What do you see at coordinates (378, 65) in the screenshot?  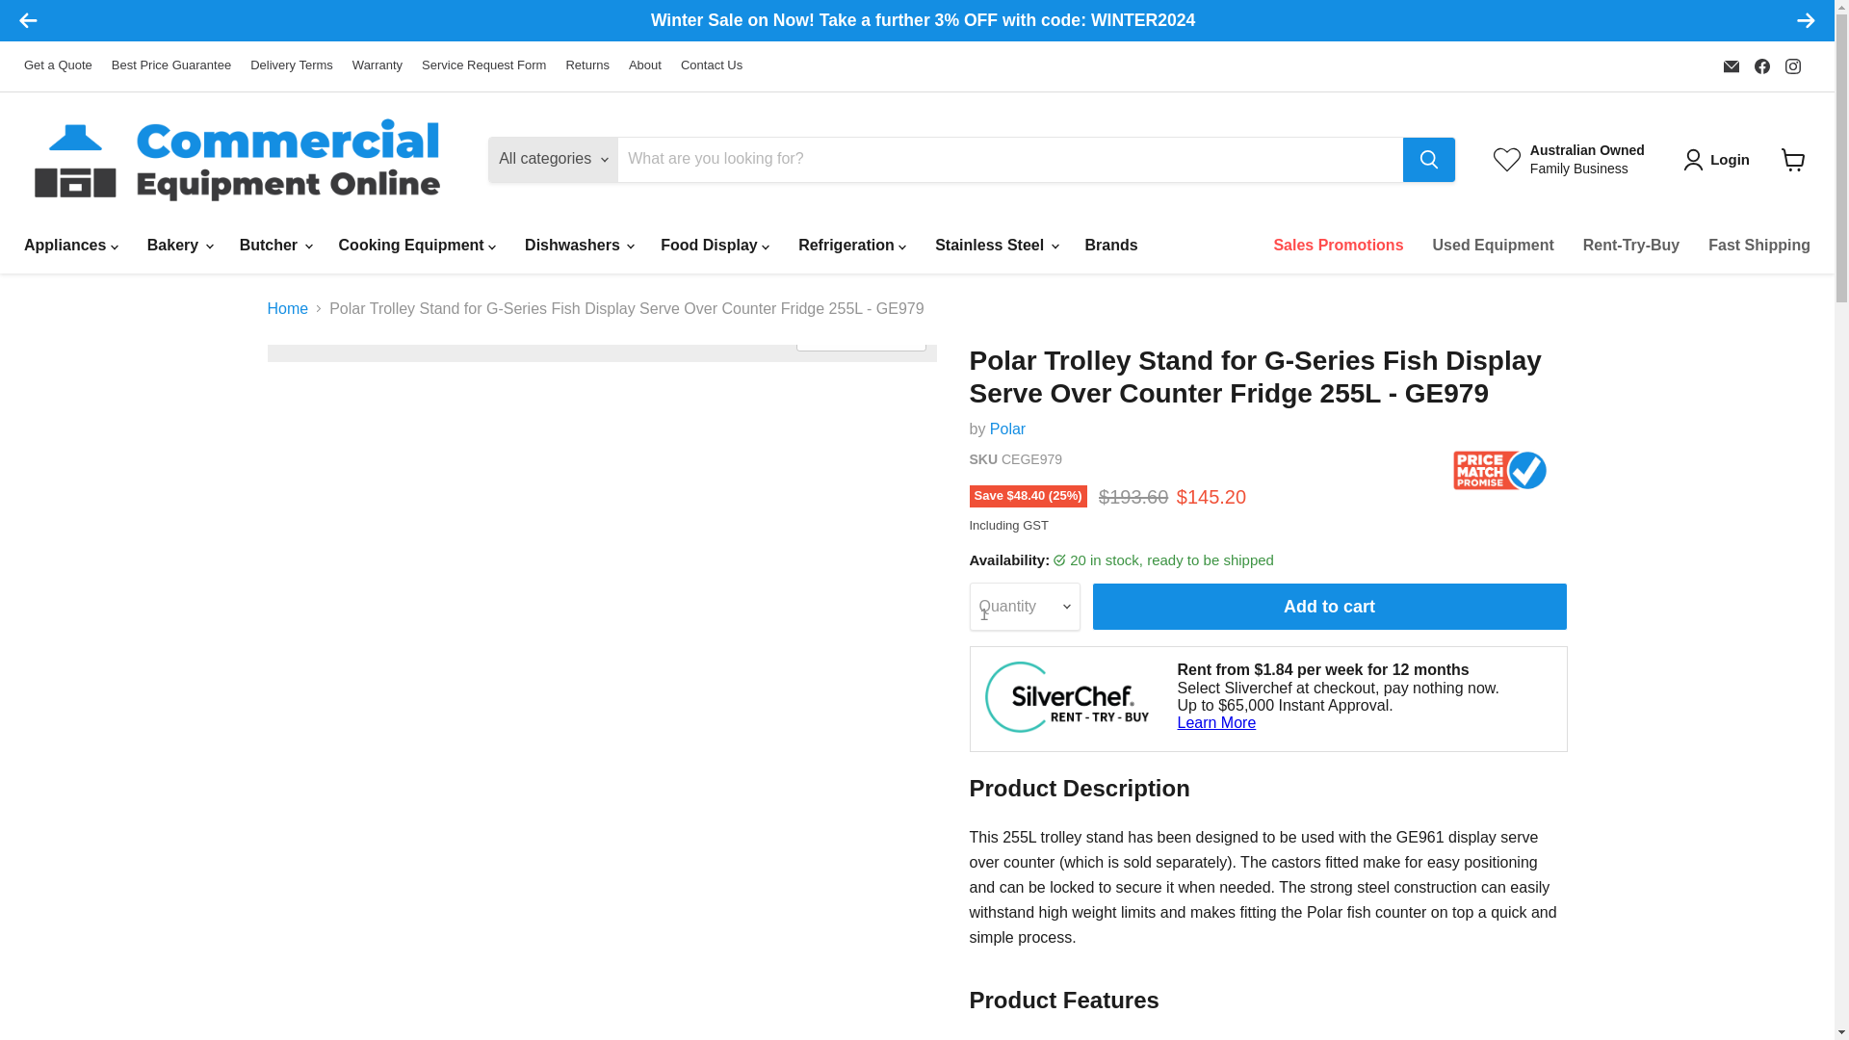 I see `Warranty` at bounding box center [378, 65].